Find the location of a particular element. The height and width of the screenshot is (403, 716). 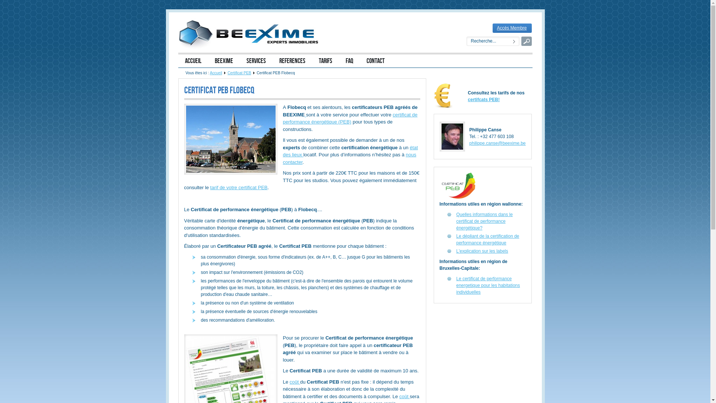

TARIFS is located at coordinates (325, 61).